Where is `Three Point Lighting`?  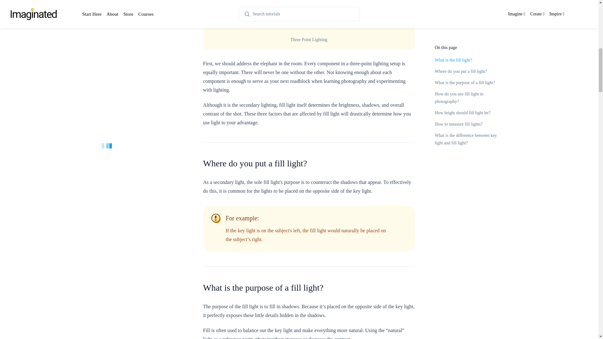
Three Point Lighting is located at coordinates (308, 16).